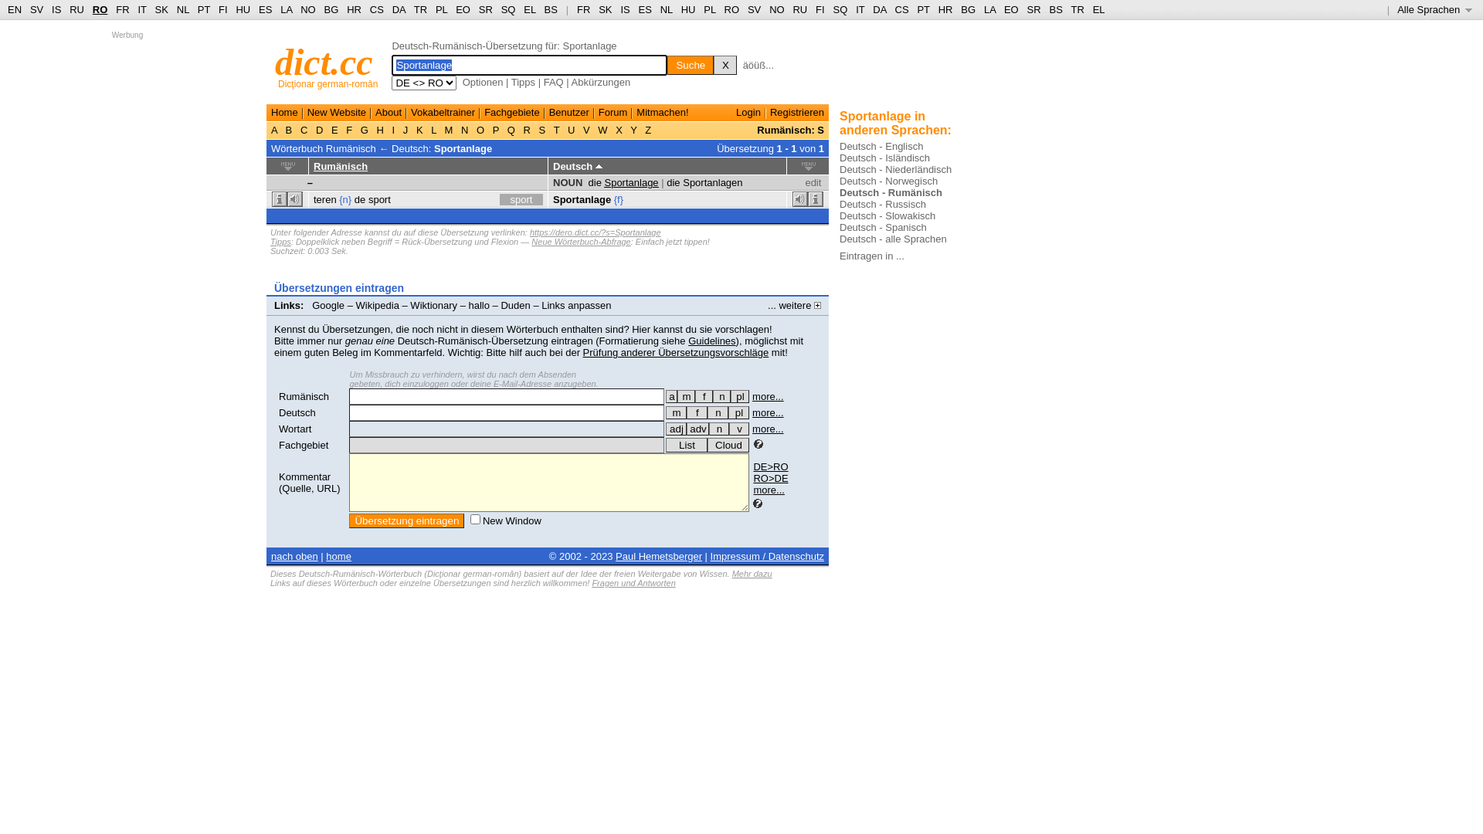 The height and width of the screenshot is (834, 1483). What do you see at coordinates (515, 306) in the screenshot?
I see `Duden` at bounding box center [515, 306].